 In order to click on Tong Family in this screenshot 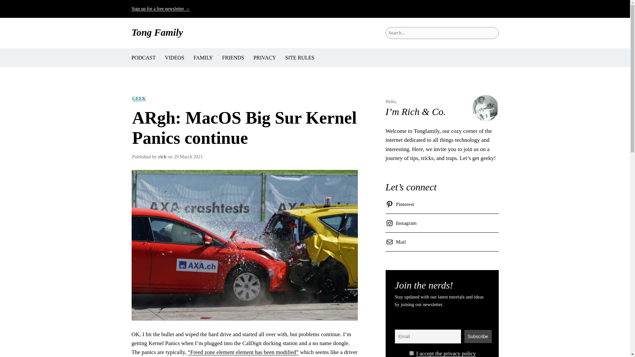, I will do `click(157, 32)`.